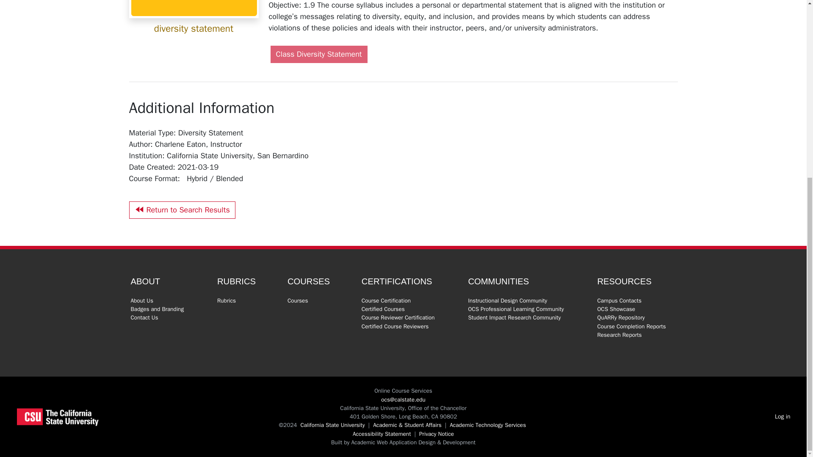  What do you see at coordinates (144, 317) in the screenshot?
I see `Contact Us` at bounding box center [144, 317].